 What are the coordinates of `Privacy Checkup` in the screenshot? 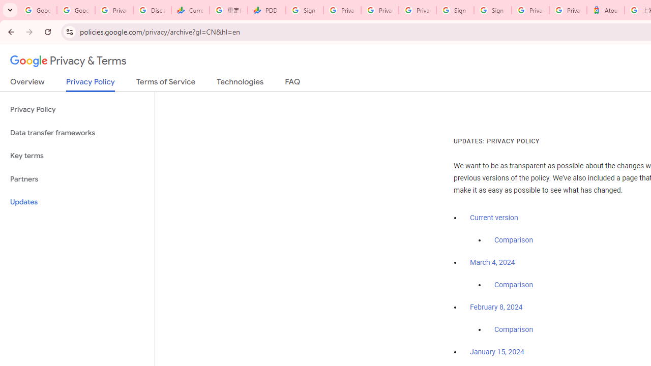 It's located at (417, 10).